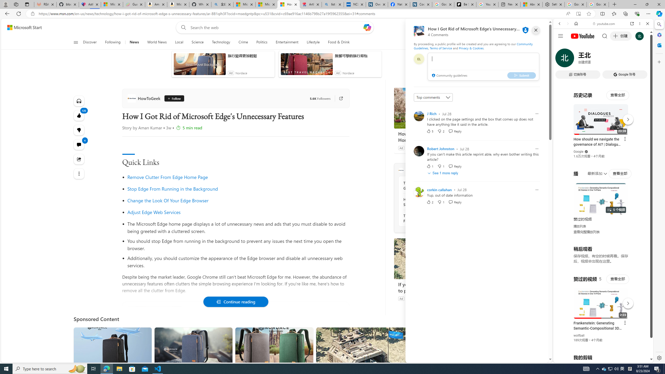  What do you see at coordinates (562, 59) in the screenshot?
I see `WEB  ` at bounding box center [562, 59].